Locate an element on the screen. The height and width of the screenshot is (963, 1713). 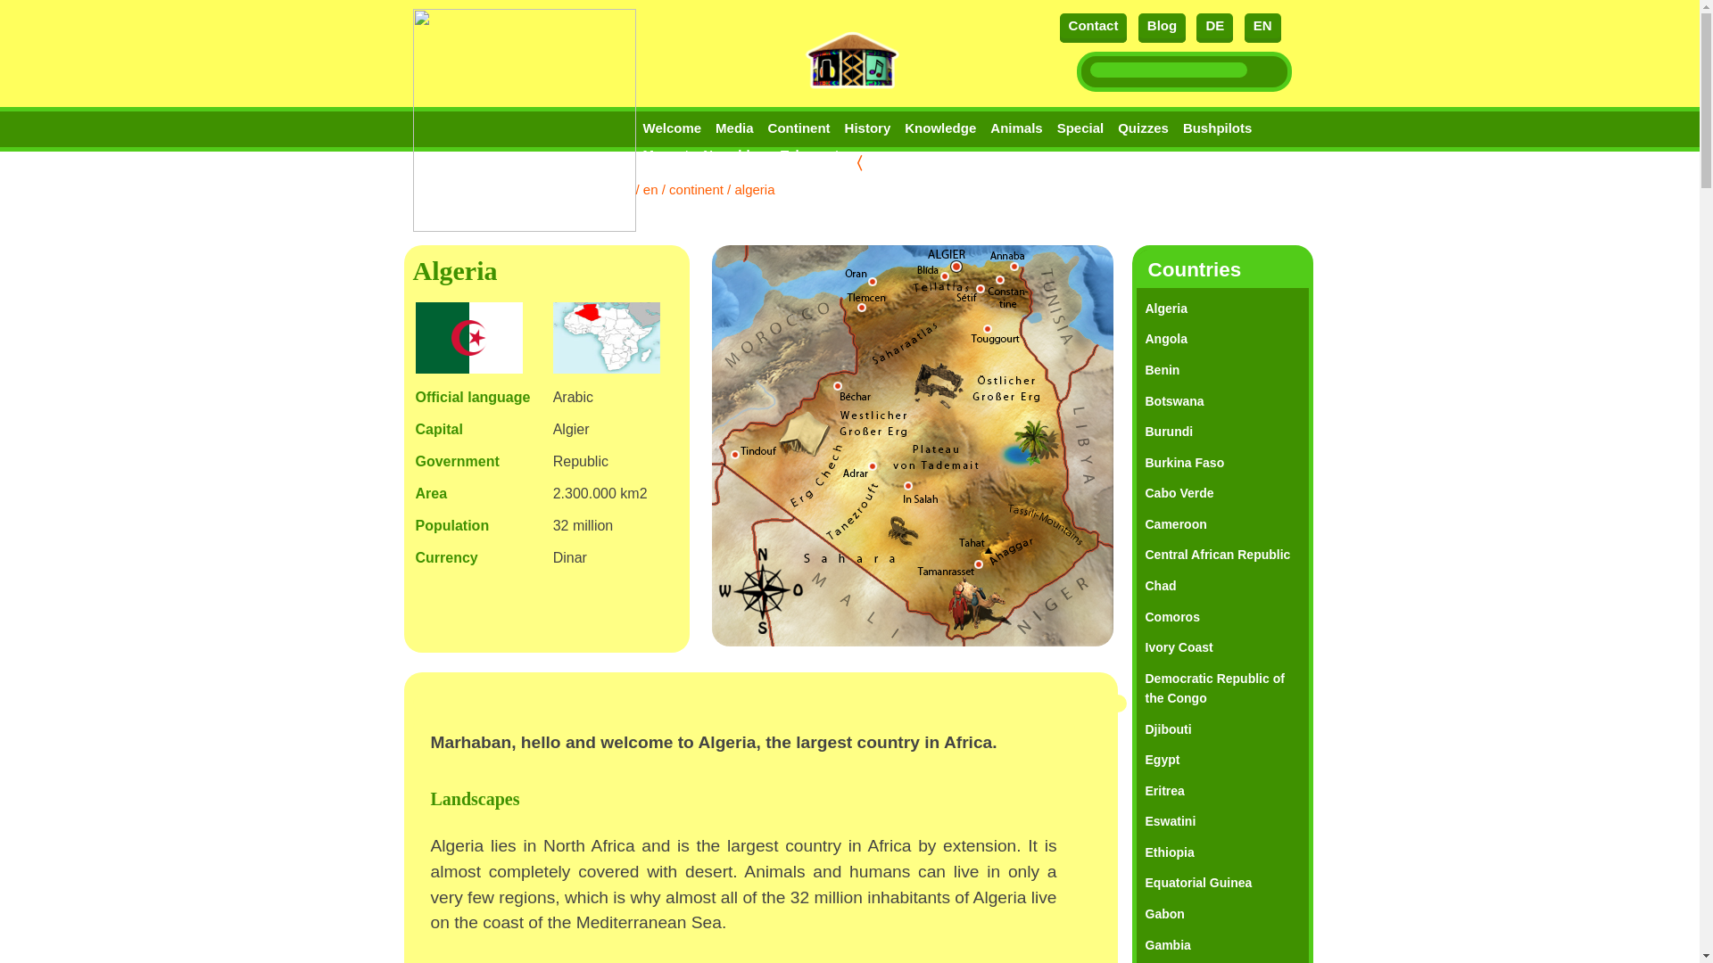
Quizzes is located at coordinates (1142, 128).